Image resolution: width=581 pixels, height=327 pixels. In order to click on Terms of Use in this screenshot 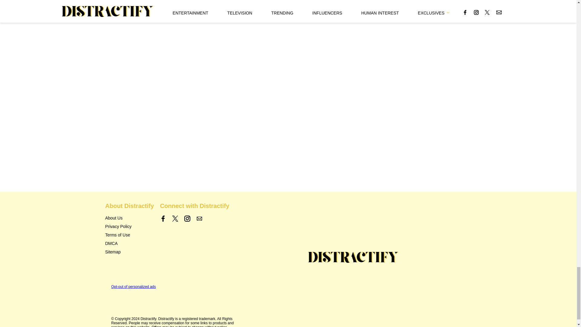, I will do `click(117, 235)`.